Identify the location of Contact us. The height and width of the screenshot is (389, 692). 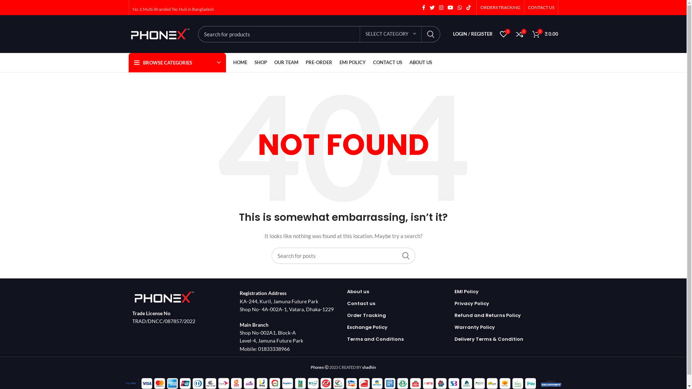
(361, 303).